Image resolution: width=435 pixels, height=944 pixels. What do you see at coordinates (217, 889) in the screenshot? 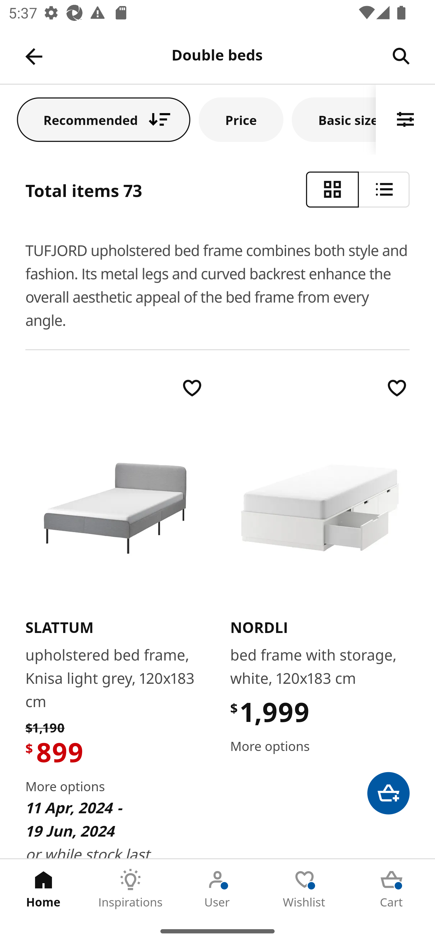
I see `User
Tab 3 of 5` at bounding box center [217, 889].